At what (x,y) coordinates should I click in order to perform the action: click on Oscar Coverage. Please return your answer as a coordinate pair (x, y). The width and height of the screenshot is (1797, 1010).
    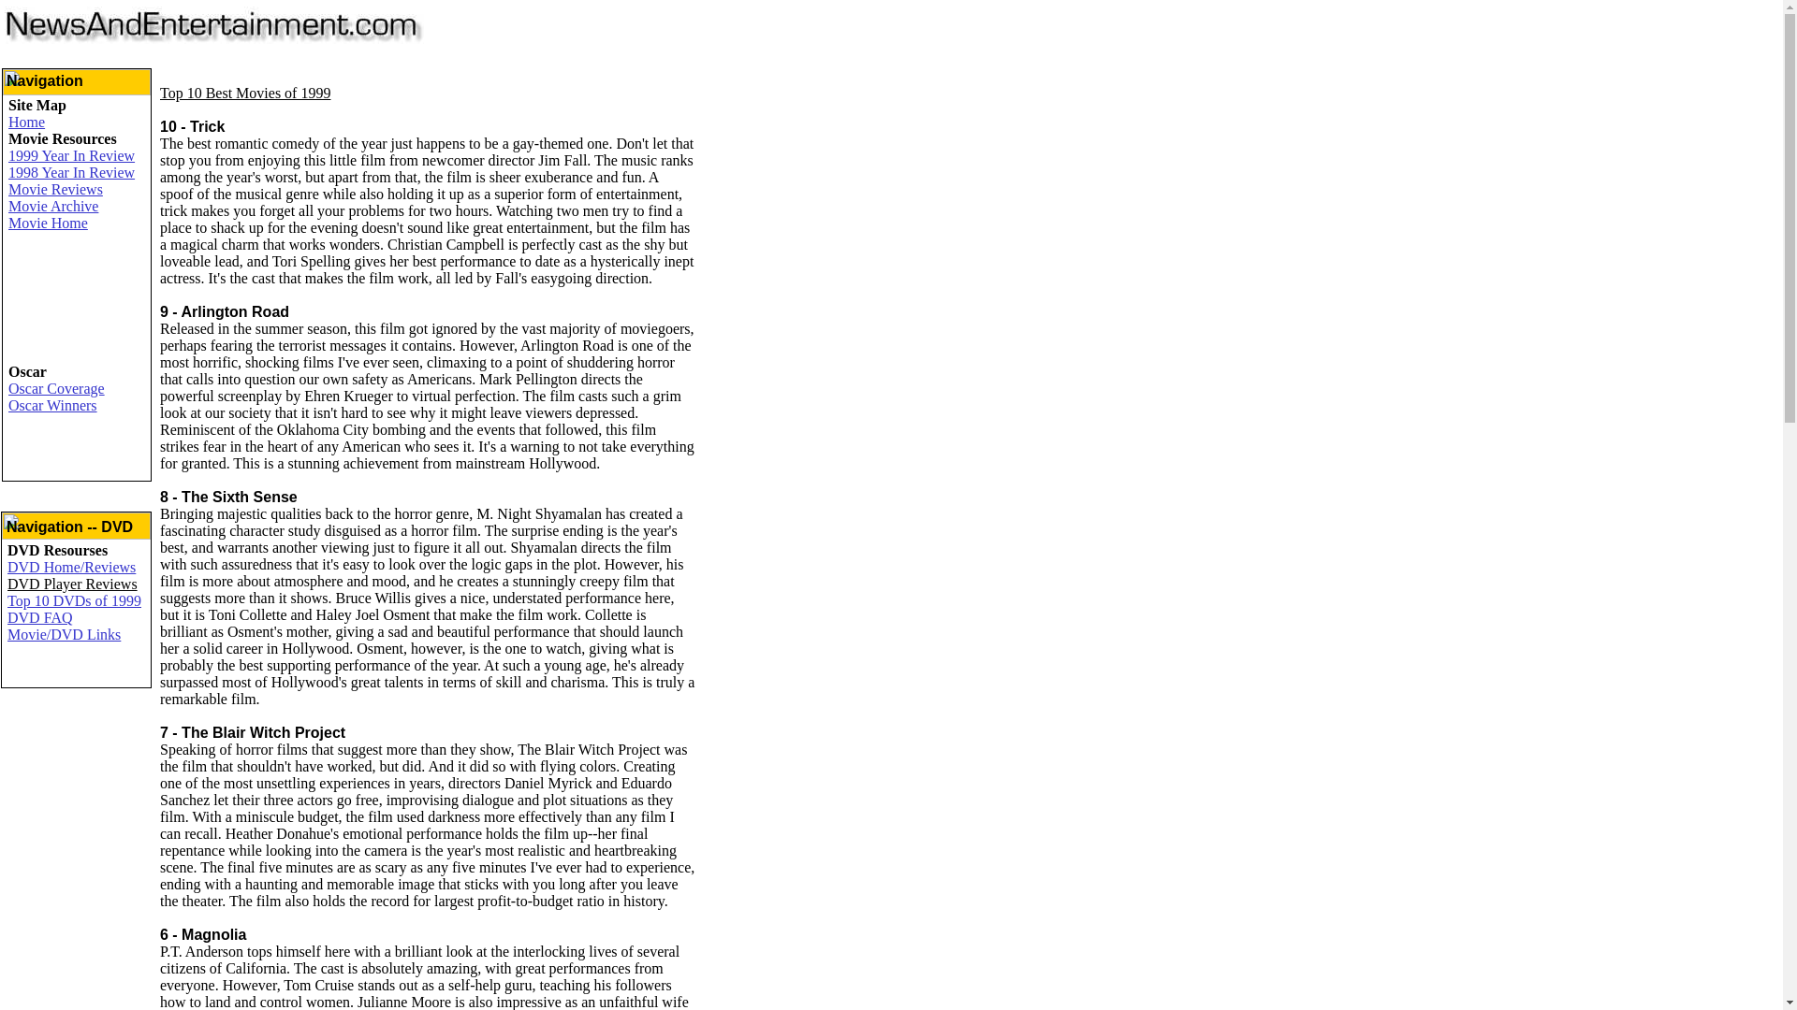
    Looking at the image, I should click on (56, 389).